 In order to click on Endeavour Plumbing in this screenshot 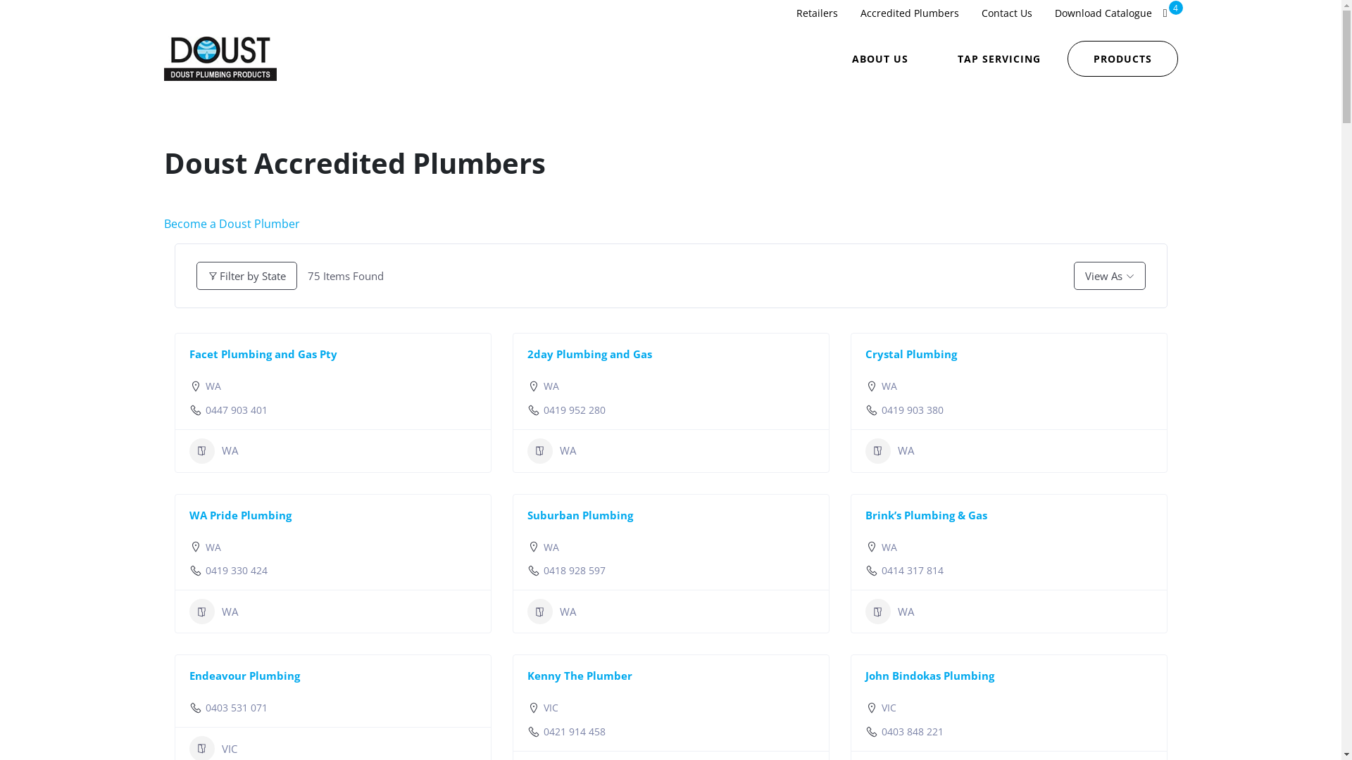, I will do `click(244, 676)`.